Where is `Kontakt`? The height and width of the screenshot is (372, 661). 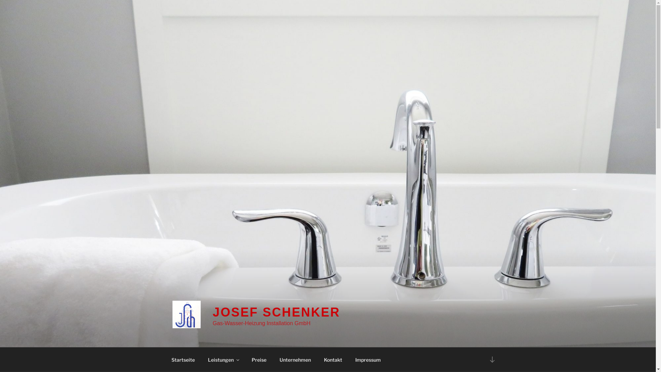
Kontakt is located at coordinates (333, 360).